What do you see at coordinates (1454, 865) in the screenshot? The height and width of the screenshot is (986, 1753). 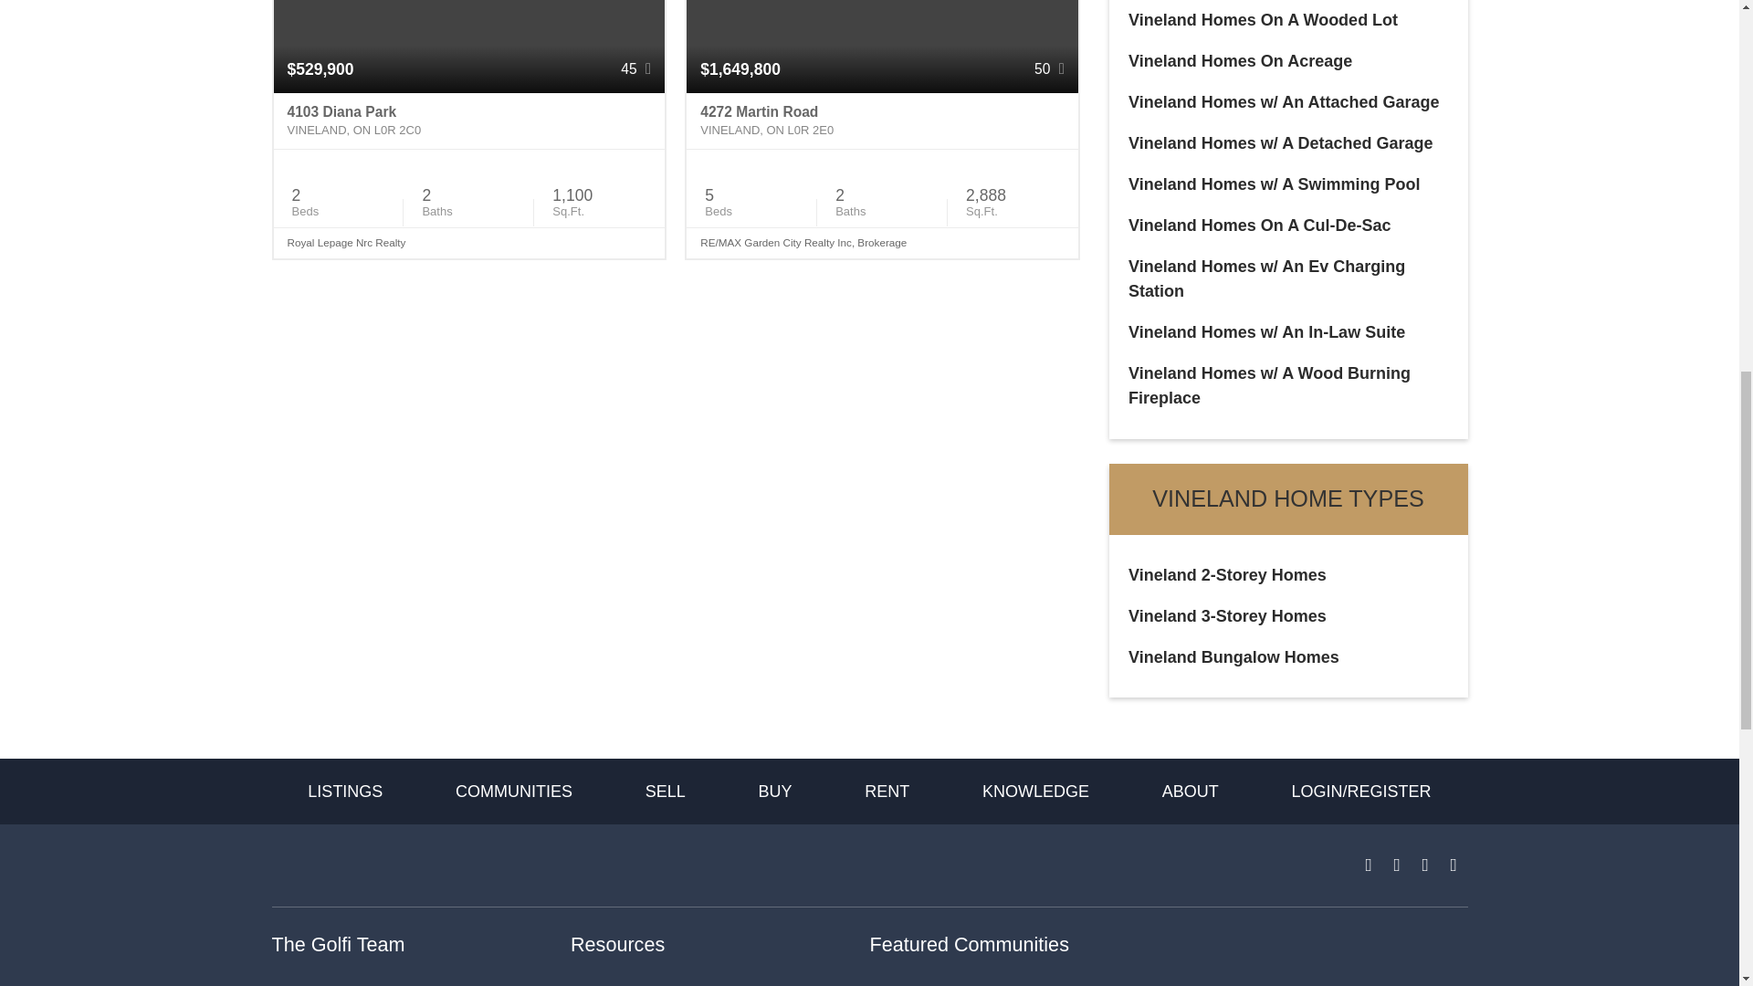 I see `Follow us on YouTube` at bounding box center [1454, 865].